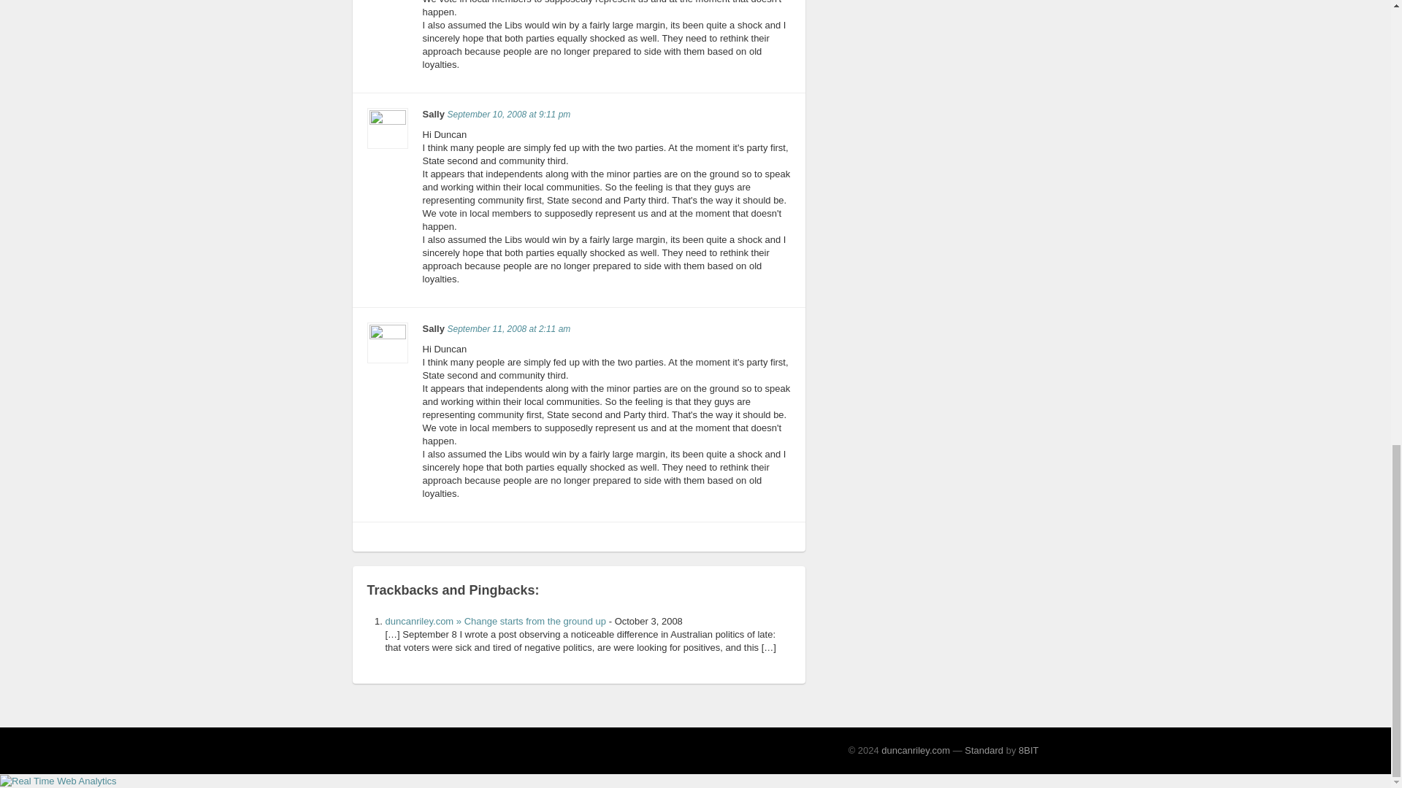 The height and width of the screenshot is (788, 1402). I want to click on September 10, 2008 at 9:11 pm, so click(508, 115).